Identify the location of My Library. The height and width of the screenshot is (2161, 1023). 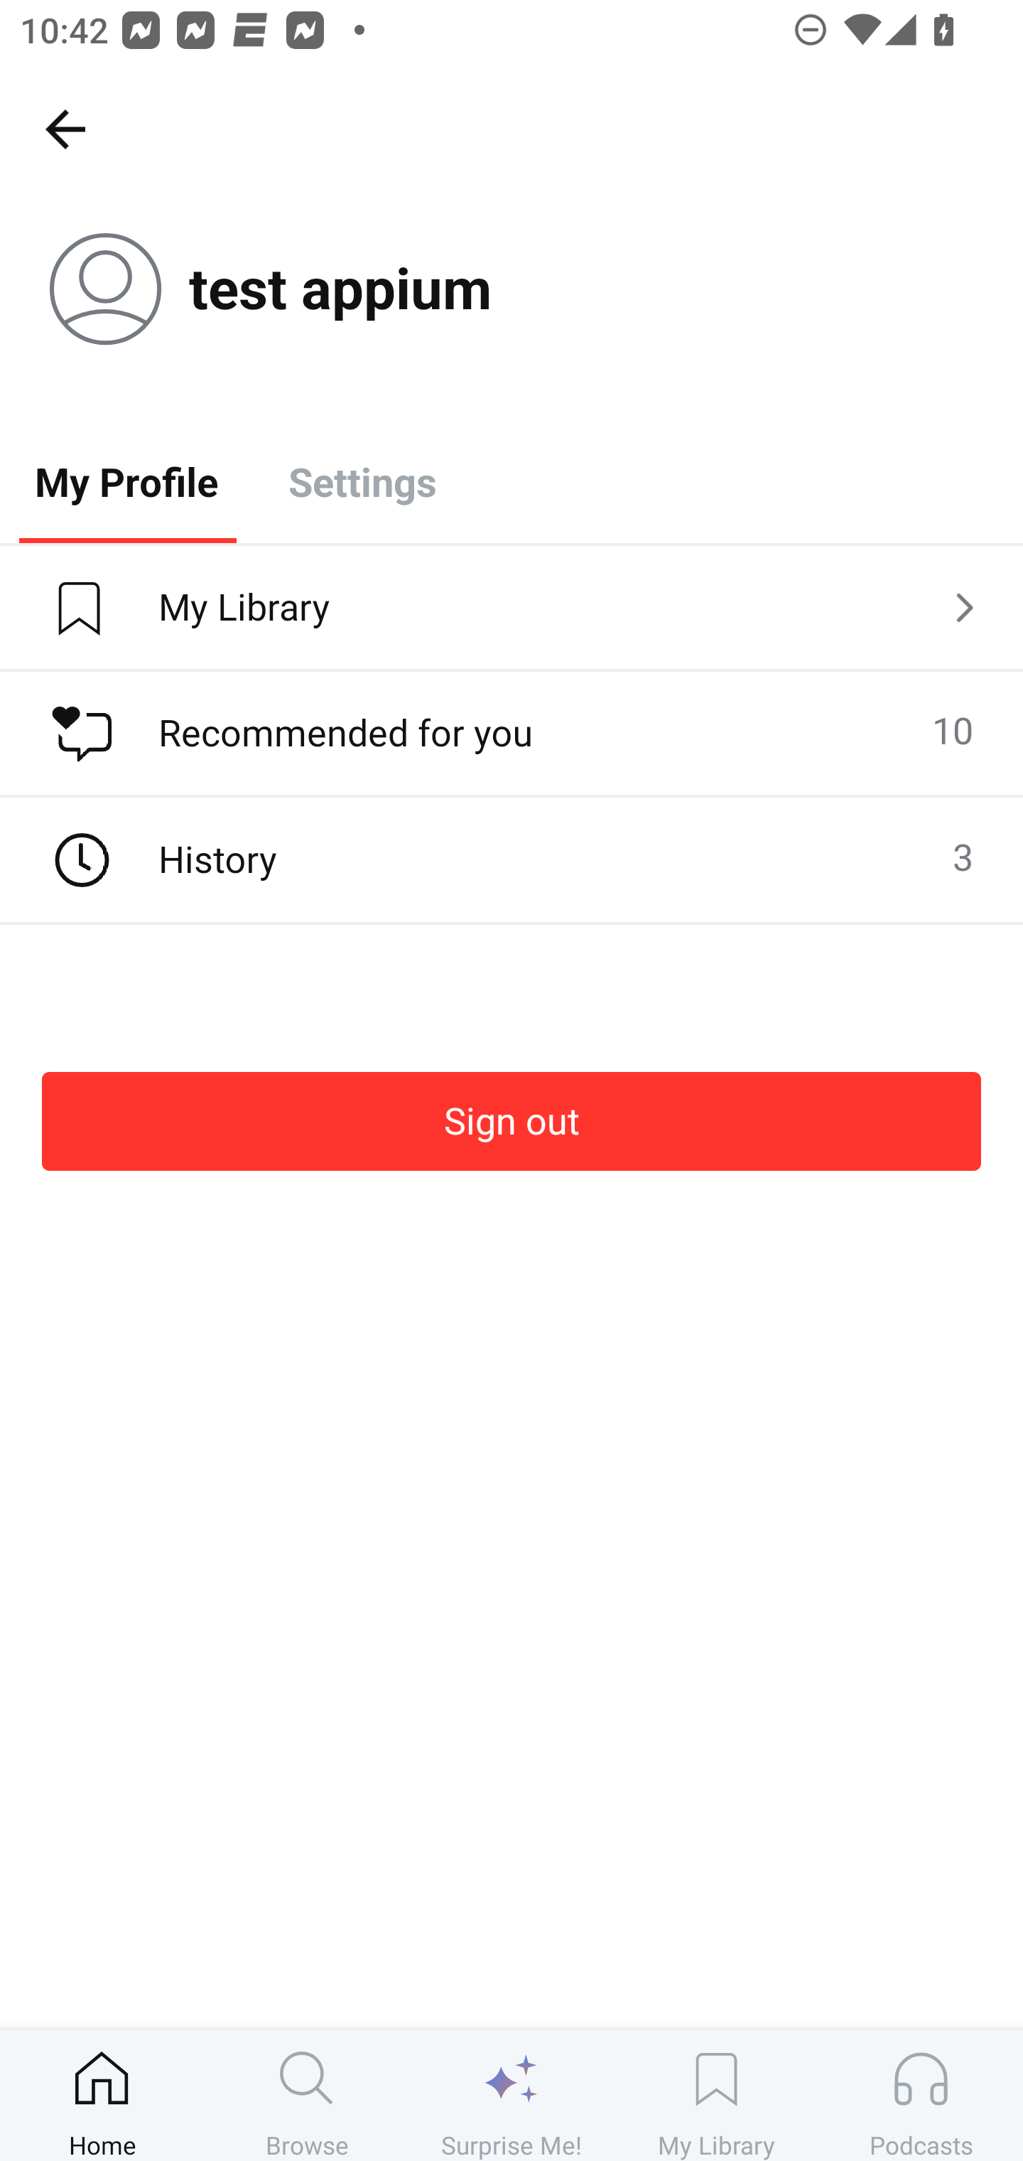
(716, 2095).